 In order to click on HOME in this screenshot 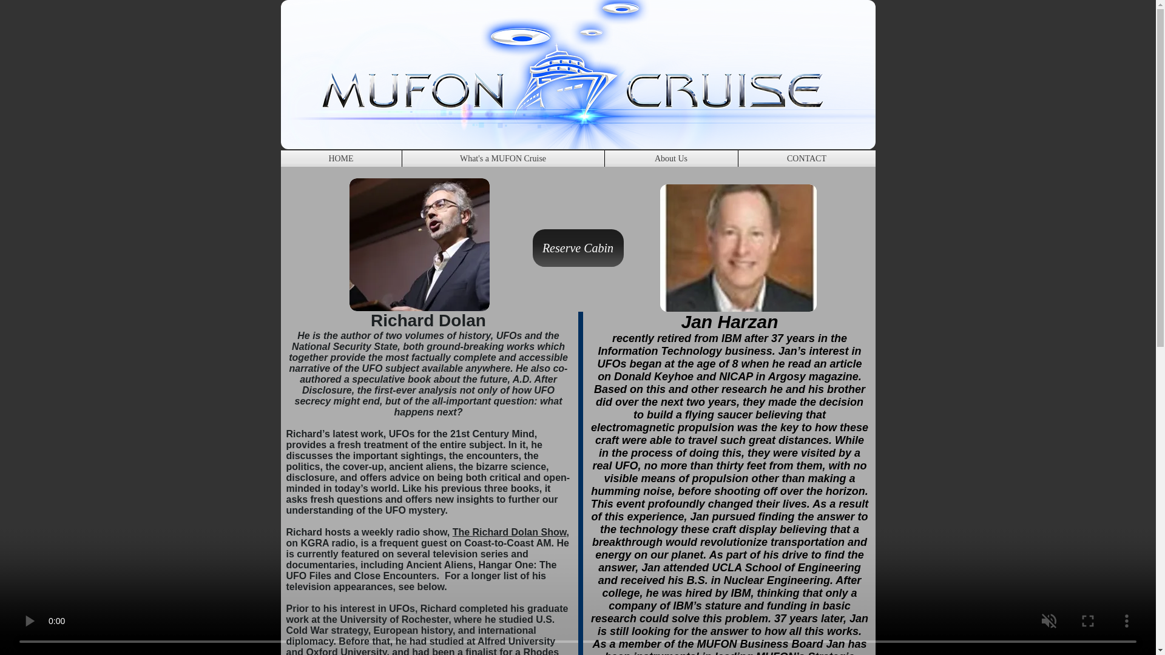, I will do `click(340, 159)`.